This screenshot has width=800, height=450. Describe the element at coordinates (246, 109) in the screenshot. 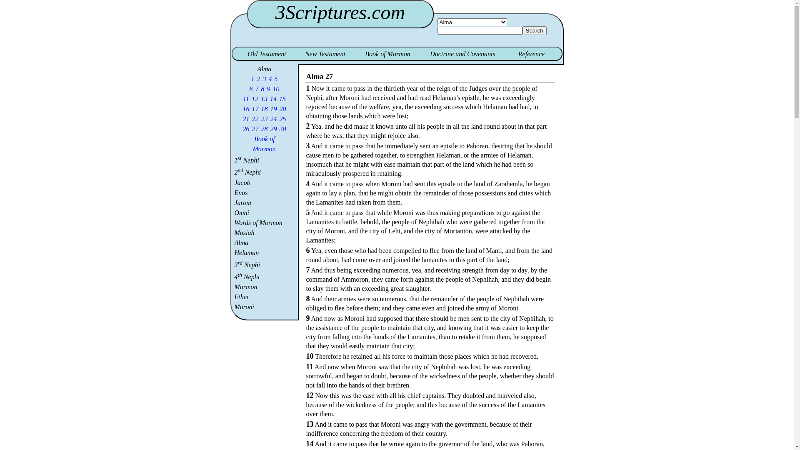

I see `16` at that location.